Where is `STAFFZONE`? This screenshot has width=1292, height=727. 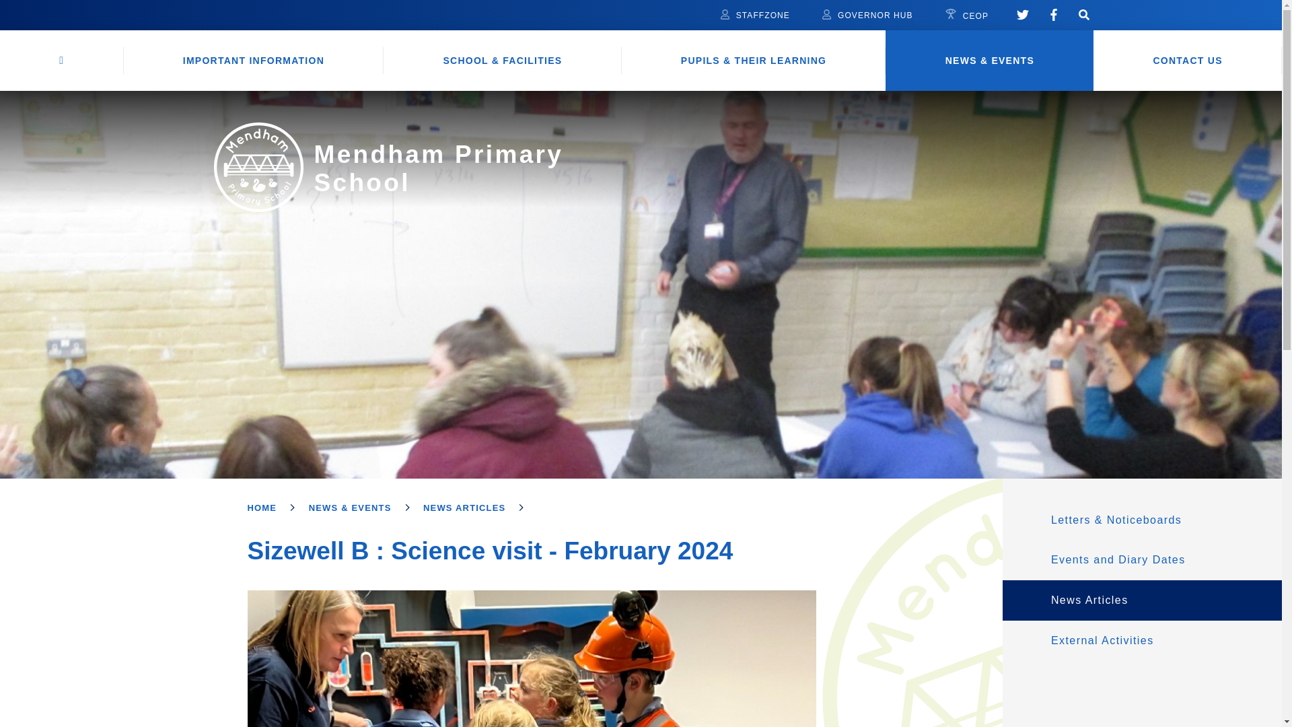
STAFFZONE is located at coordinates (755, 15).